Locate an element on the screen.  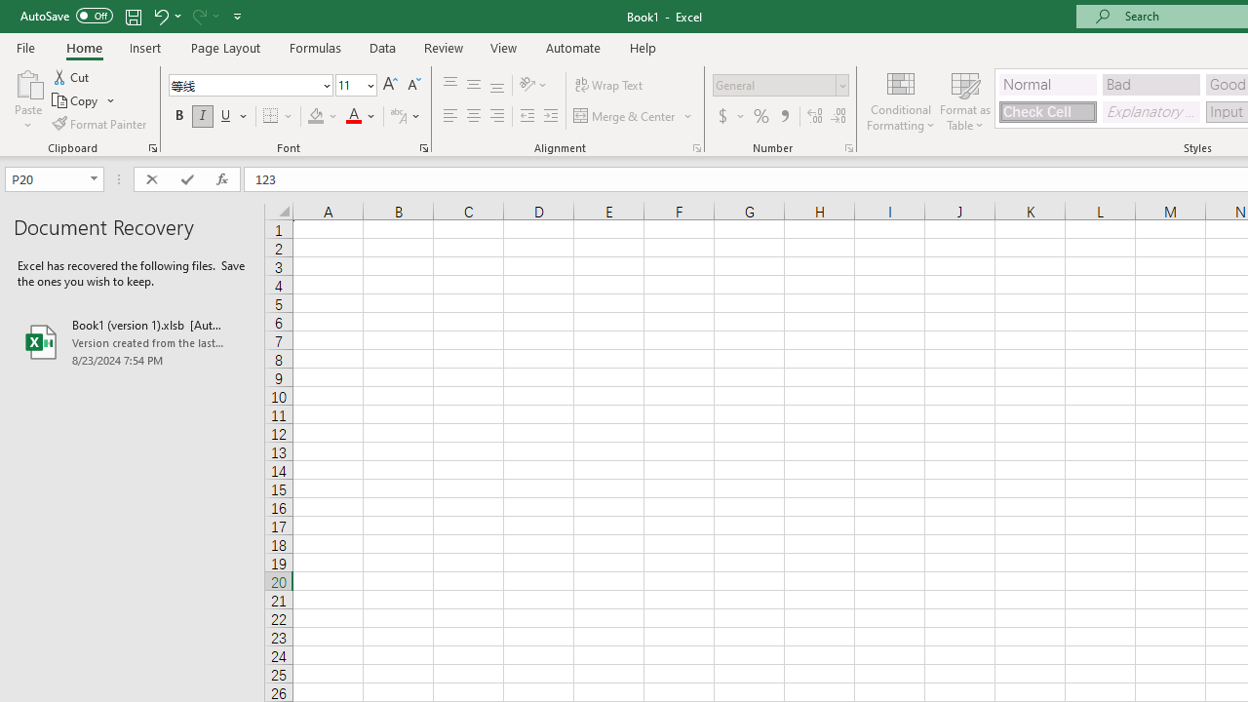
Fill Color RGB(255, 255, 0) is located at coordinates (316, 117).